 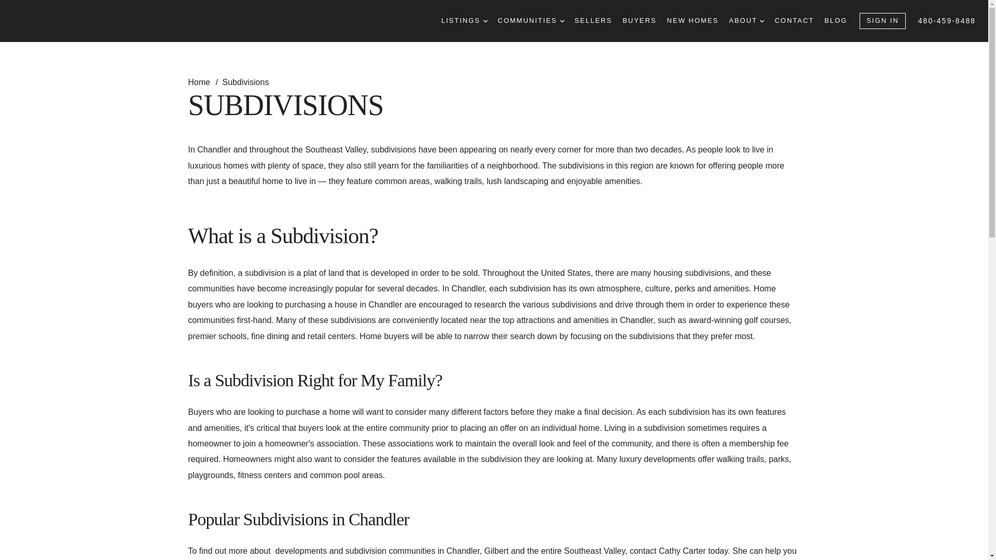 What do you see at coordinates (947, 21) in the screenshot?
I see `480-459-8488` at bounding box center [947, 21].